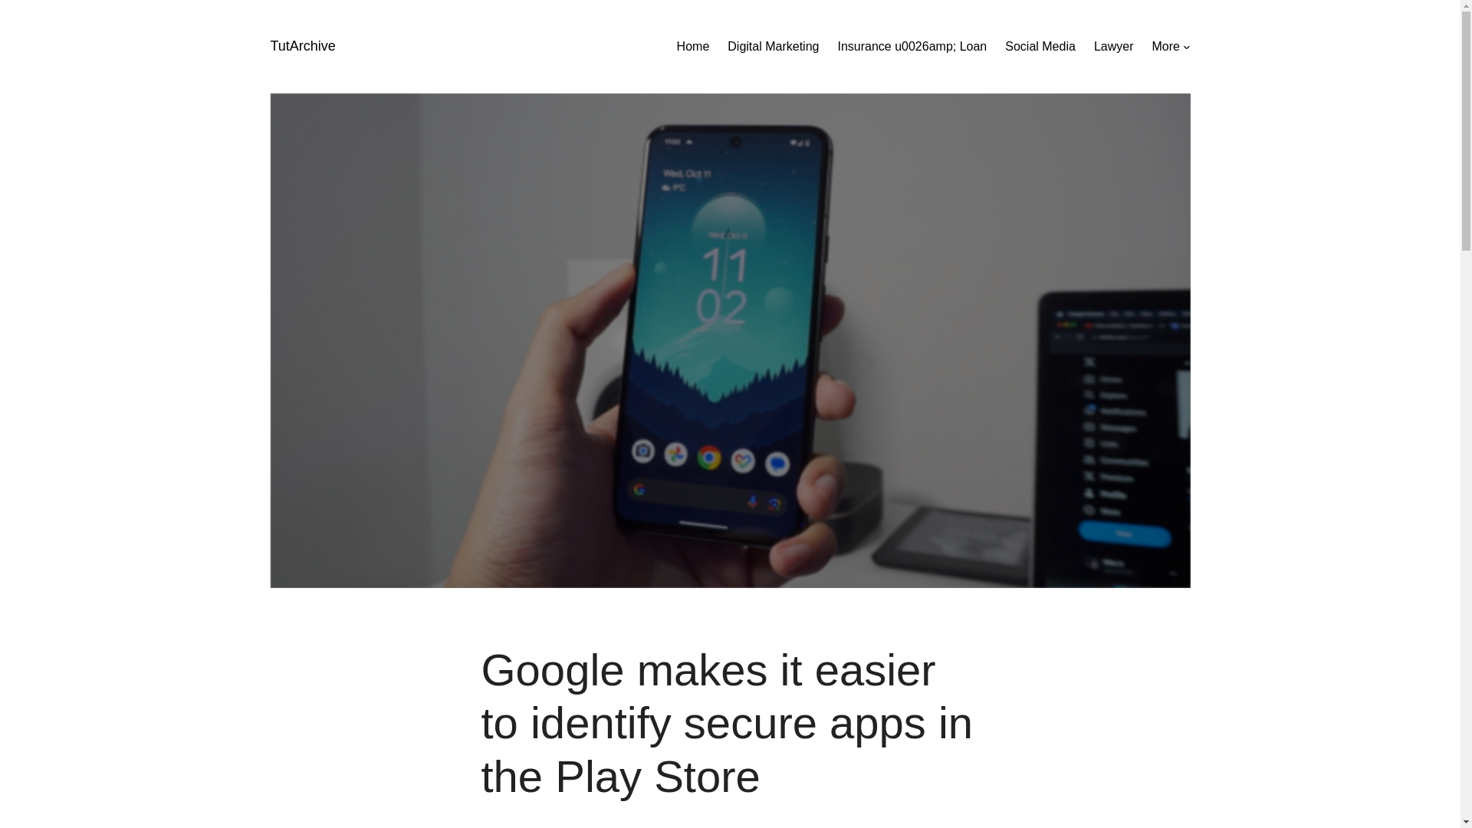 This screenshot has height=828, width=1472. I want to click on Lawyer, so click(1113, 46).